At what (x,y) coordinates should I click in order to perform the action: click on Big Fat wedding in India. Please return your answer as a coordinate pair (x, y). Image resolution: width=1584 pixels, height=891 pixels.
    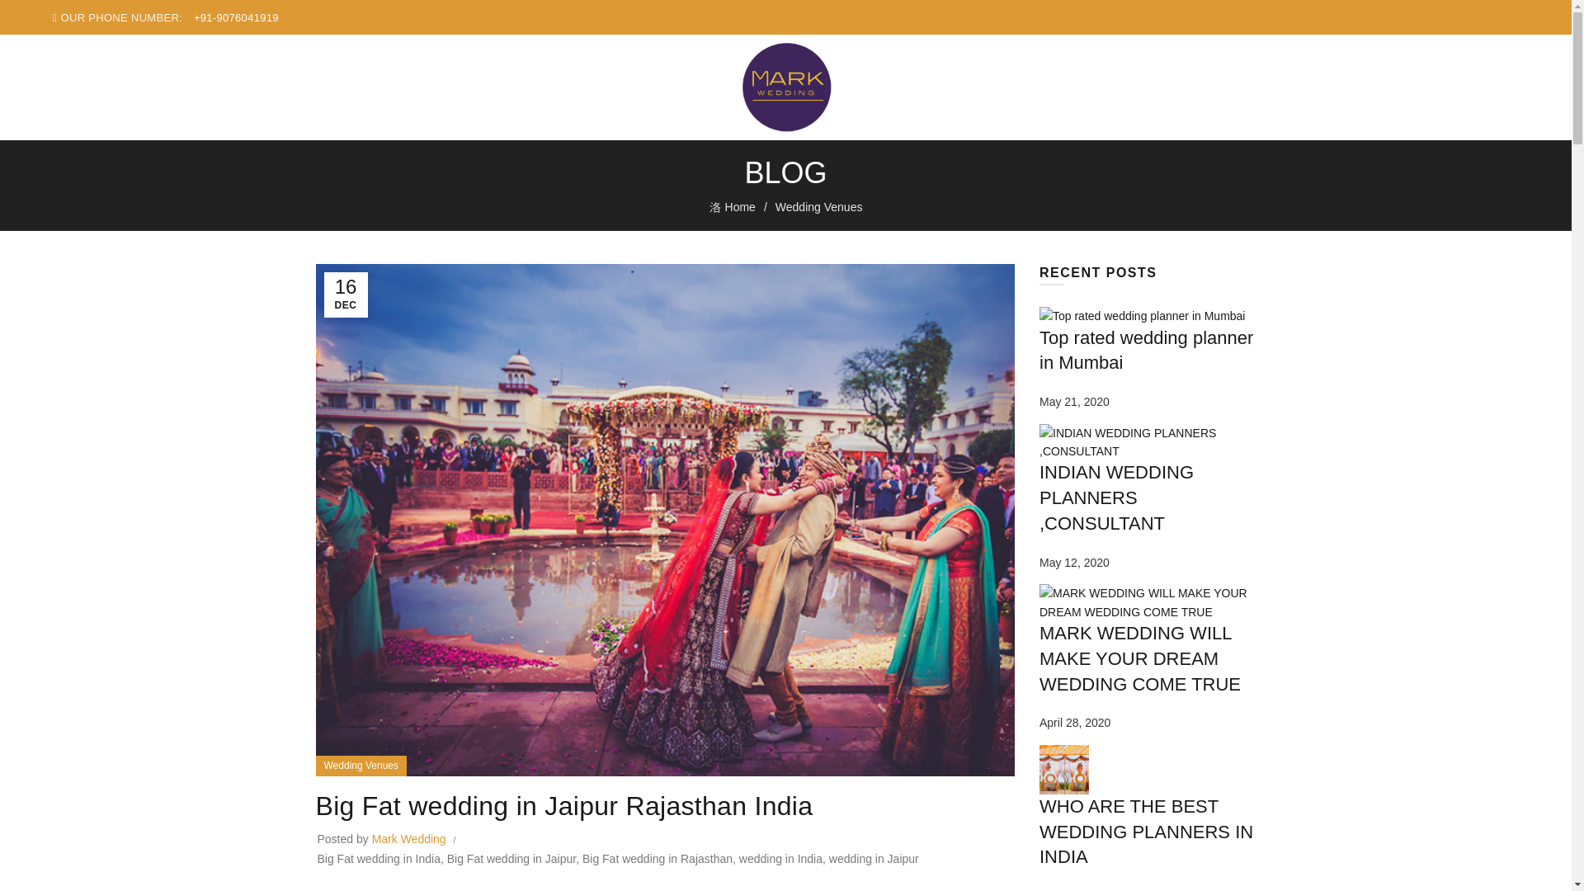
    Looking at the image, I should click on (378, 858).